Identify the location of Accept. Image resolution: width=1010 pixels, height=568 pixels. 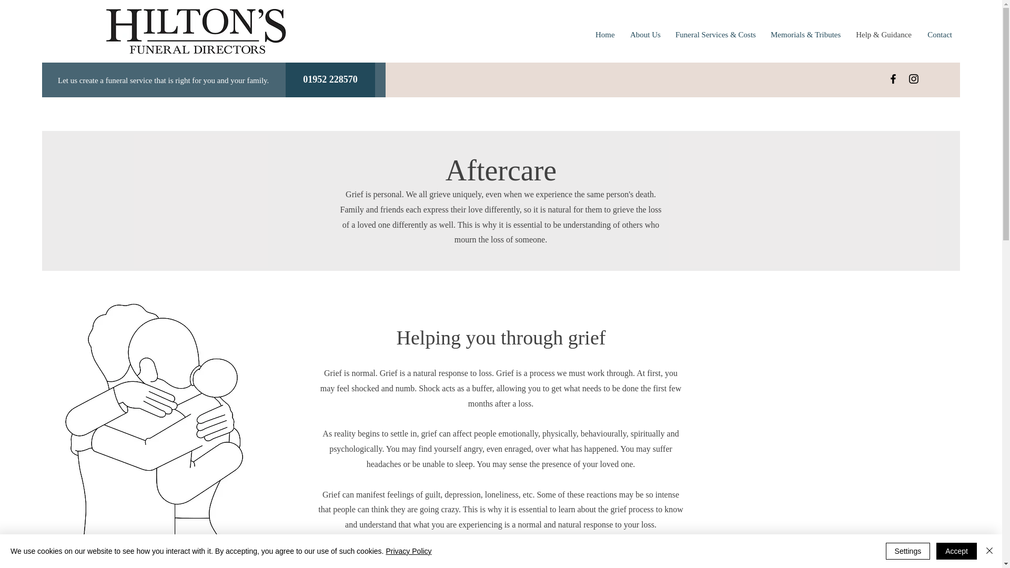
(956, 551).